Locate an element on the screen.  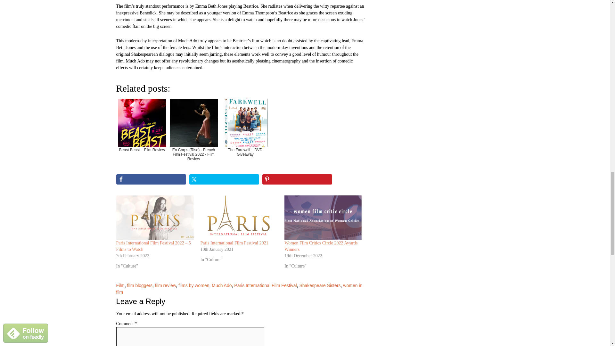
Share on Pinterest is located at coordinates (297, 179).